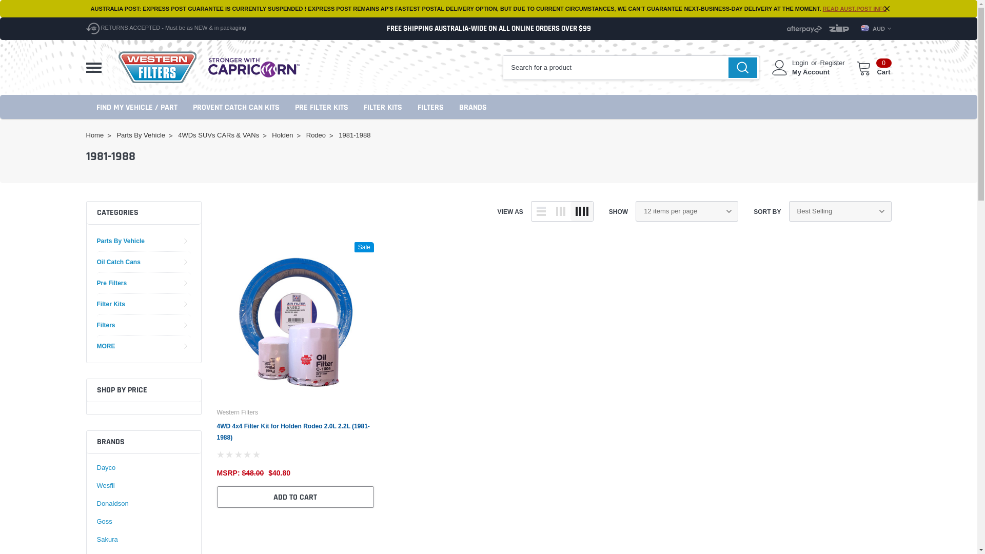  I want to click on Pre Filters, so click(111, 283).